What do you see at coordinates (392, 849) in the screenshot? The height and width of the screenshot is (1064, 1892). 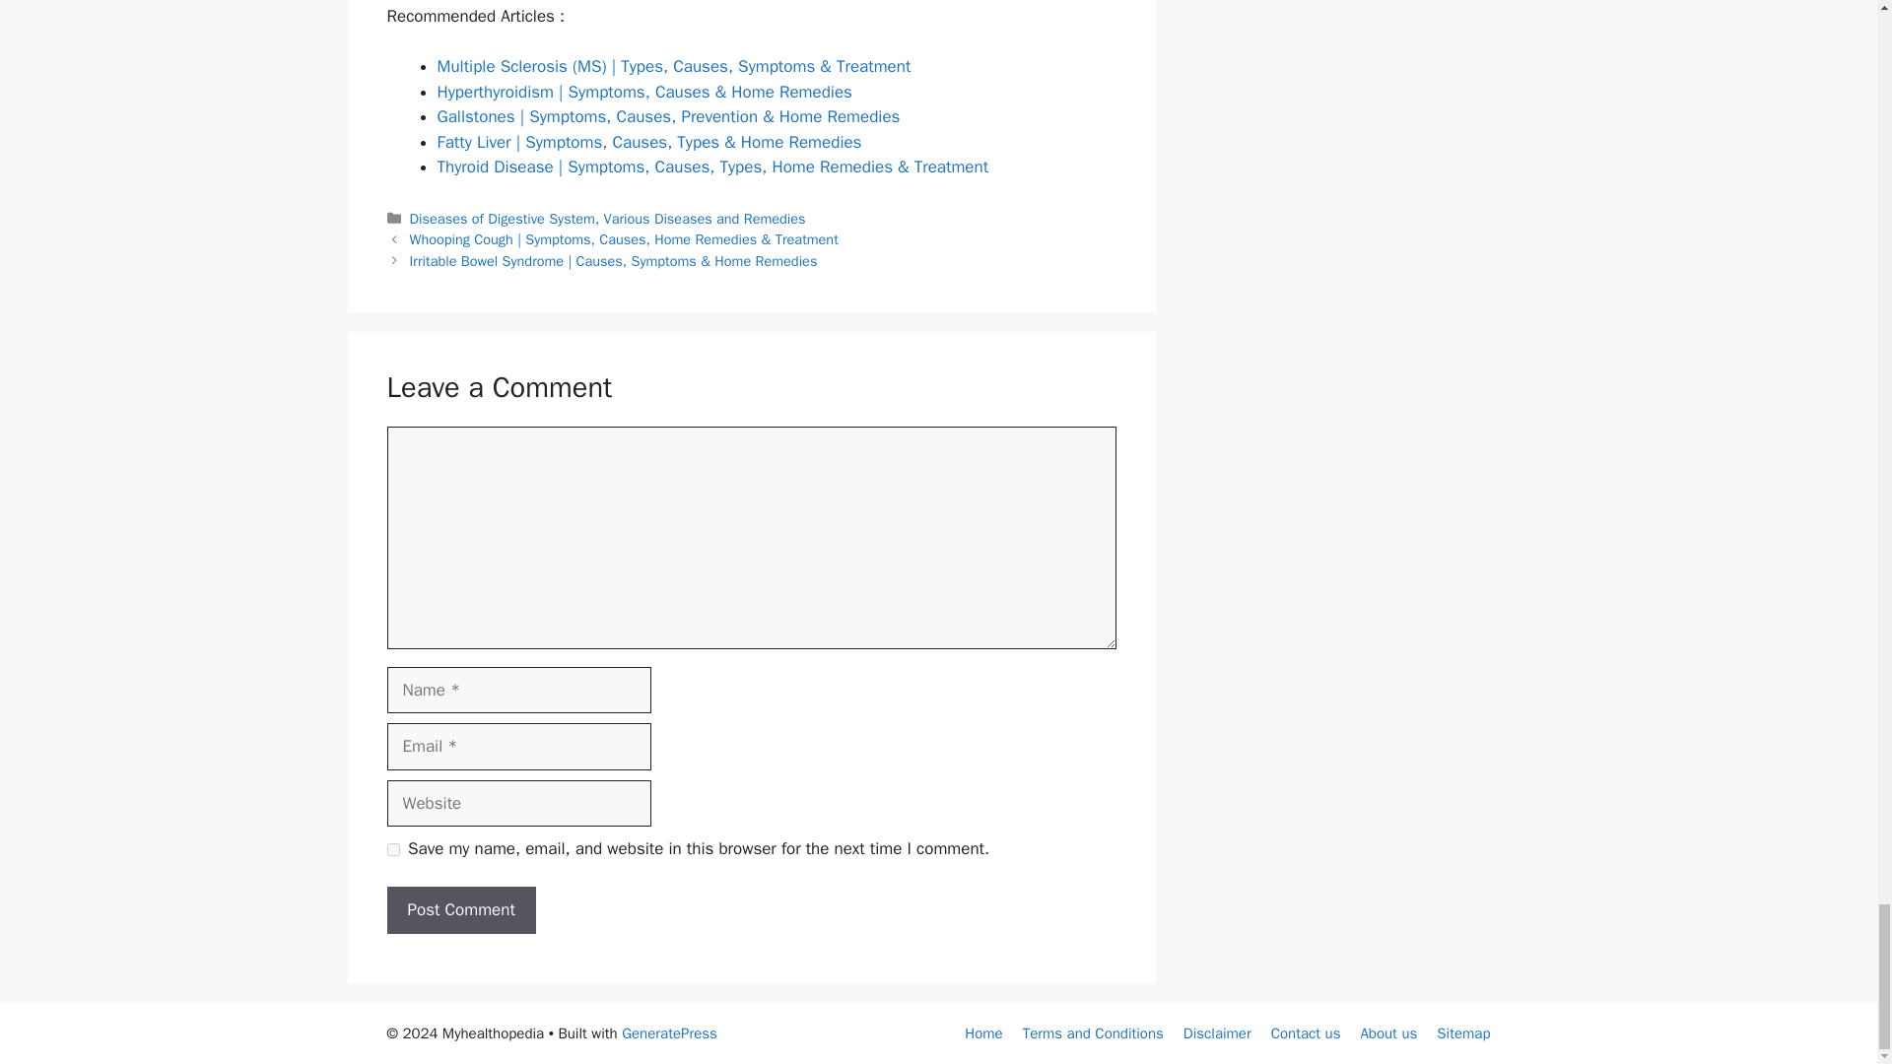 I see `yes` at bounding box center [392, 849].